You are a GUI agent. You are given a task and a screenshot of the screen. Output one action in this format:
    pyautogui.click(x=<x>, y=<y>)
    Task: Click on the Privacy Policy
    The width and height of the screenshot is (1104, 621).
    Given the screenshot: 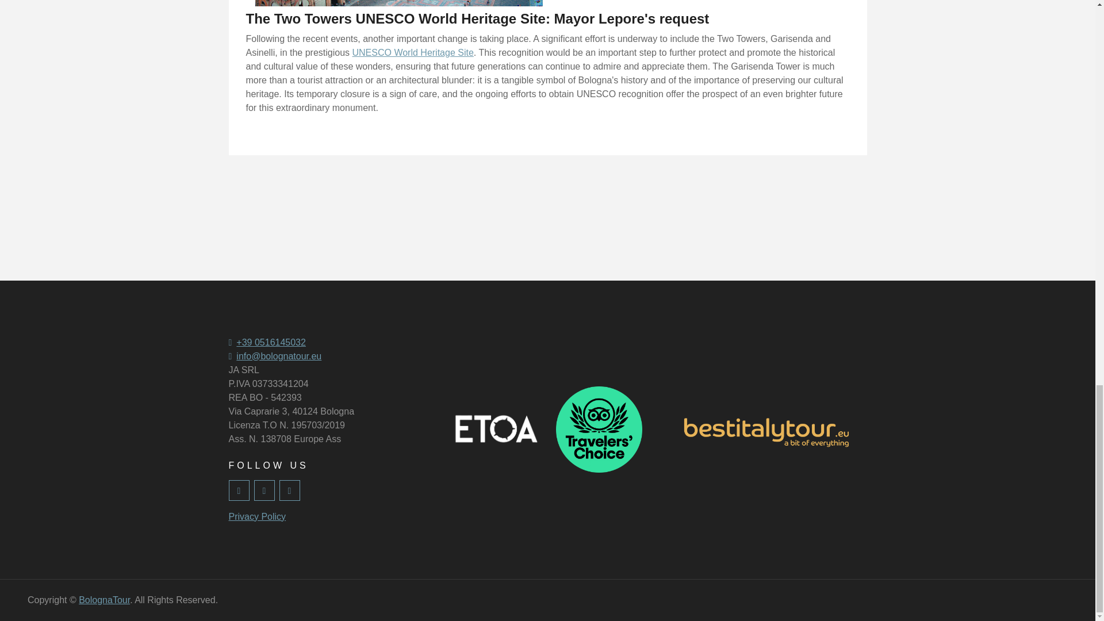 What is the action you would take?
    pyautogui.click(x=257, y=516)
    